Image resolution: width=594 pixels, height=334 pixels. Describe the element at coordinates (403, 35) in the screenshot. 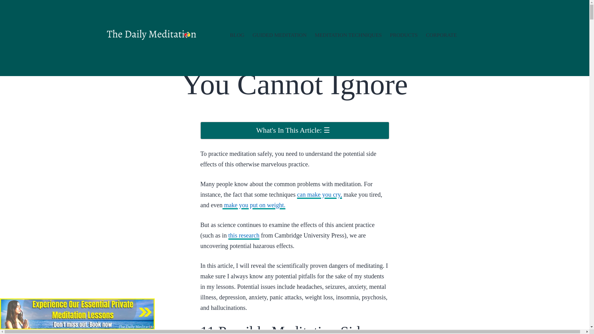

I see `PRODUCTS` at that location.